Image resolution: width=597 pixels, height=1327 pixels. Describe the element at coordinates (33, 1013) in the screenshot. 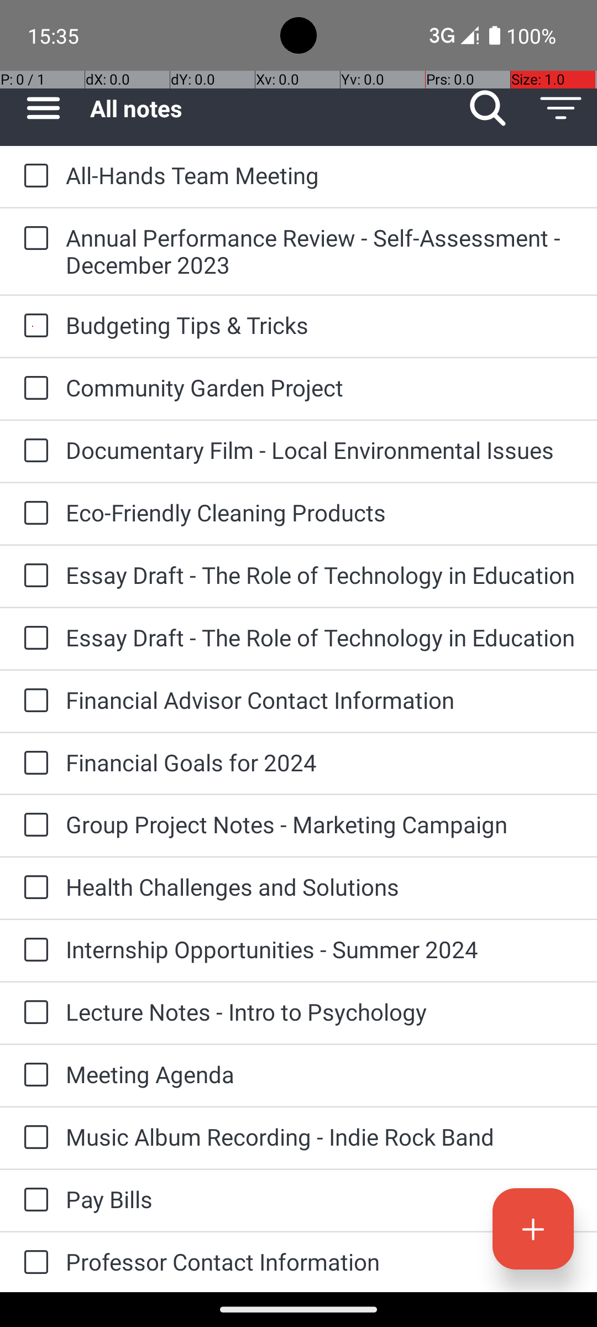

I see `to-do: Lecture Notes - Intro to Psychology` at that location.